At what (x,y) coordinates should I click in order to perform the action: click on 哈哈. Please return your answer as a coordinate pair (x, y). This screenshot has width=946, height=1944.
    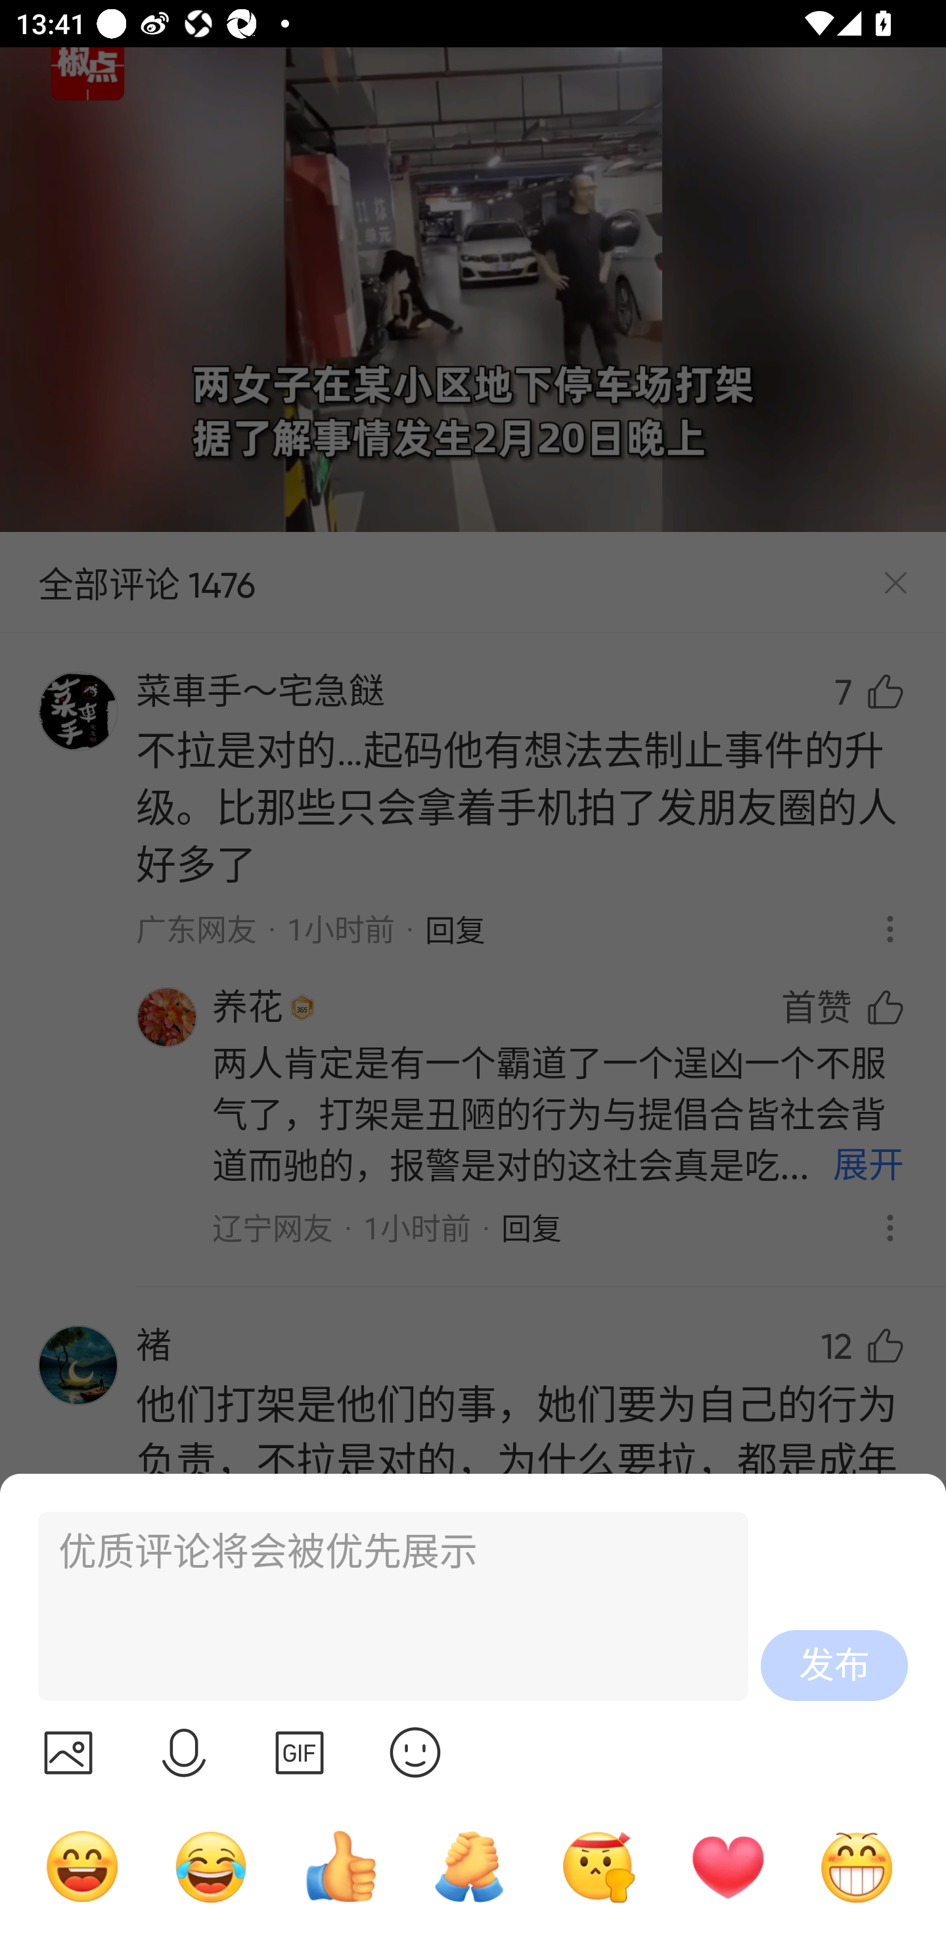
    Looking at the image, I should click on (82, 1866).